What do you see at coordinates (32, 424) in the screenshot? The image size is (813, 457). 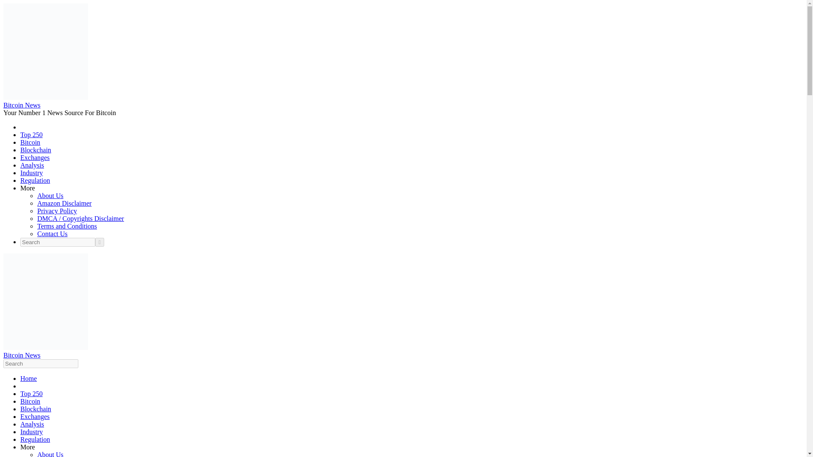 I see `Analysis` at bounding box center [32, 424].